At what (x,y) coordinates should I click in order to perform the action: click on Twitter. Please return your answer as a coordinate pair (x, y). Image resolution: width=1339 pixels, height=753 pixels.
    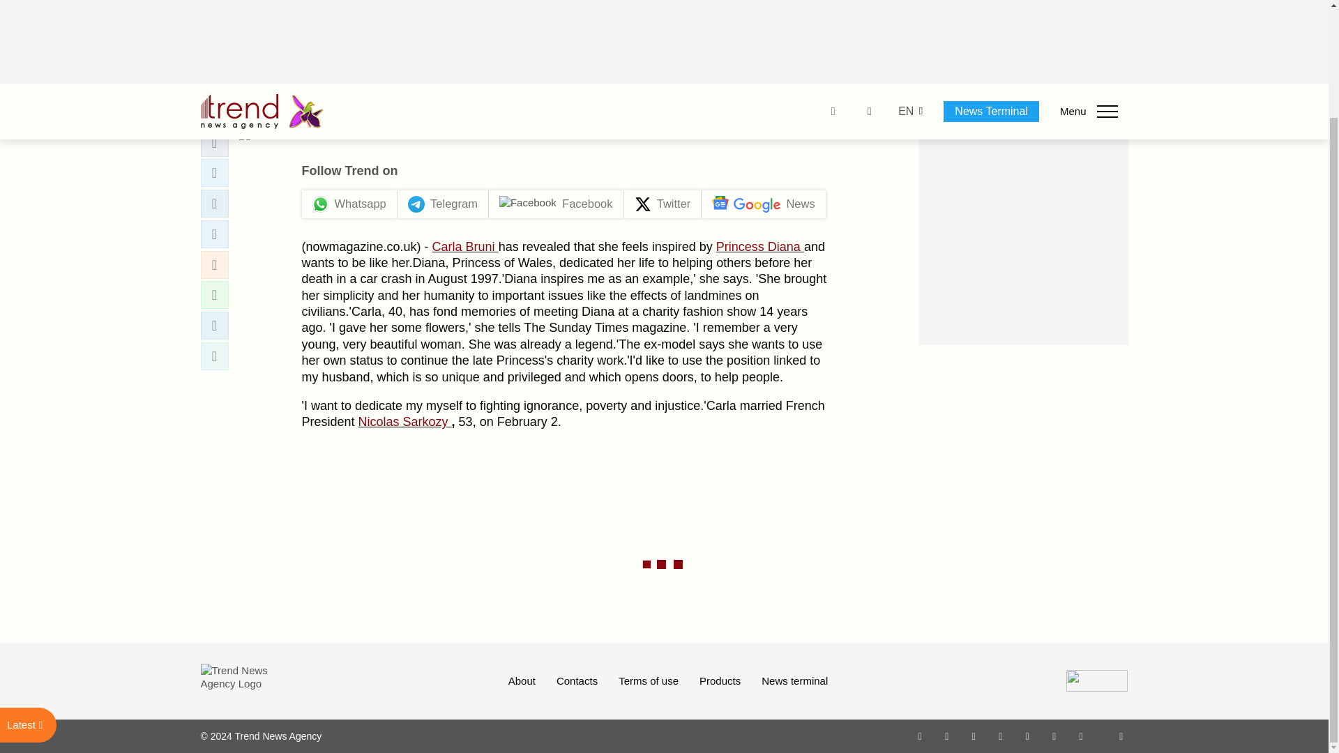
    Looking at the image, I should click on (974, 736).